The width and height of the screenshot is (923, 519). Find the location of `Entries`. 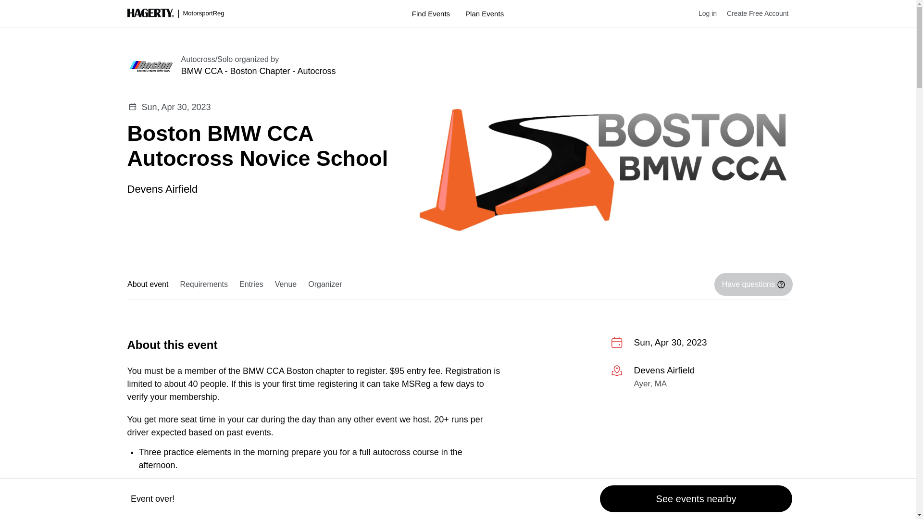

Entries is located at coordinates (251, 284).